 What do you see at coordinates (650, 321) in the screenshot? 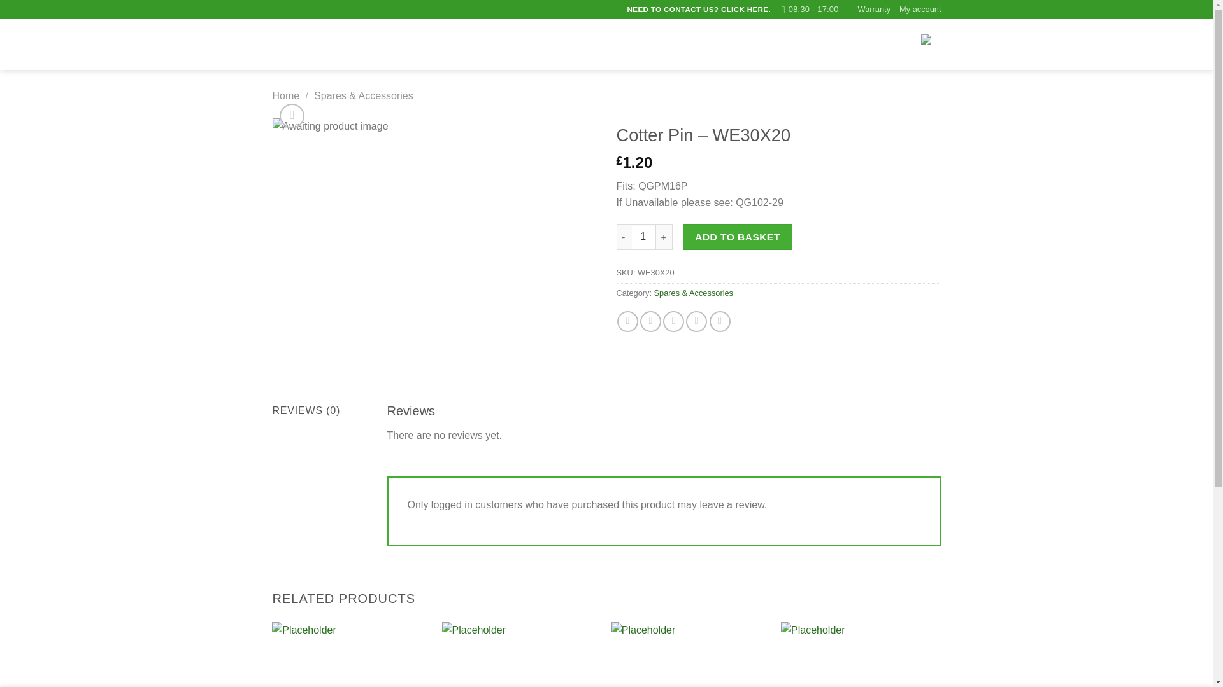
I see `Share on Twitter` at bounding box center [650, 321].